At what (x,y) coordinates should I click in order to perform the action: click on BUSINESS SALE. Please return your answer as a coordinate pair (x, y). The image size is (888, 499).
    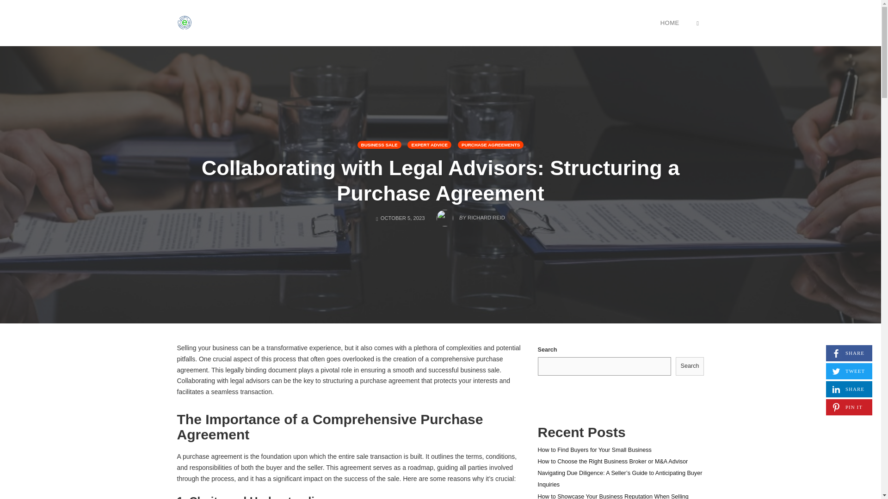
    Looking at the image, I should click on (184, 23).